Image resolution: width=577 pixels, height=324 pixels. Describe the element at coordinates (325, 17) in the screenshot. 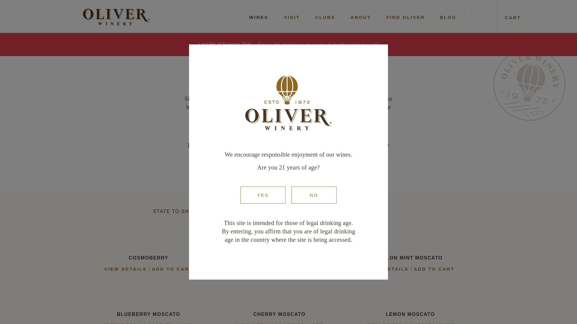

I see `CLUBS` at that location.